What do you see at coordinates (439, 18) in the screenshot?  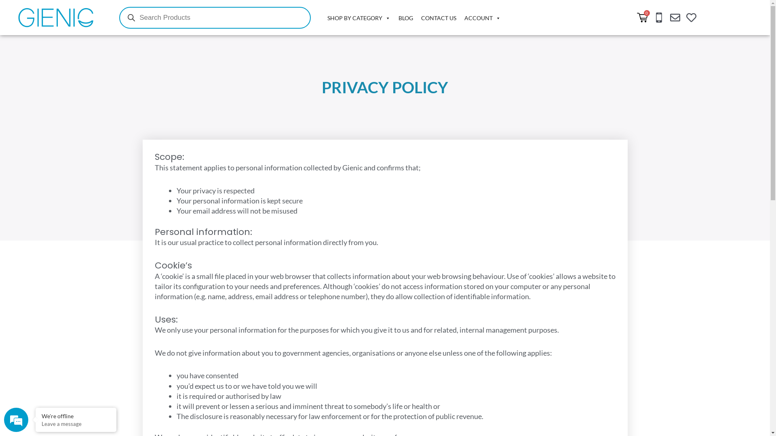 I see `CONTACT US` at bounding box center [439, 18].